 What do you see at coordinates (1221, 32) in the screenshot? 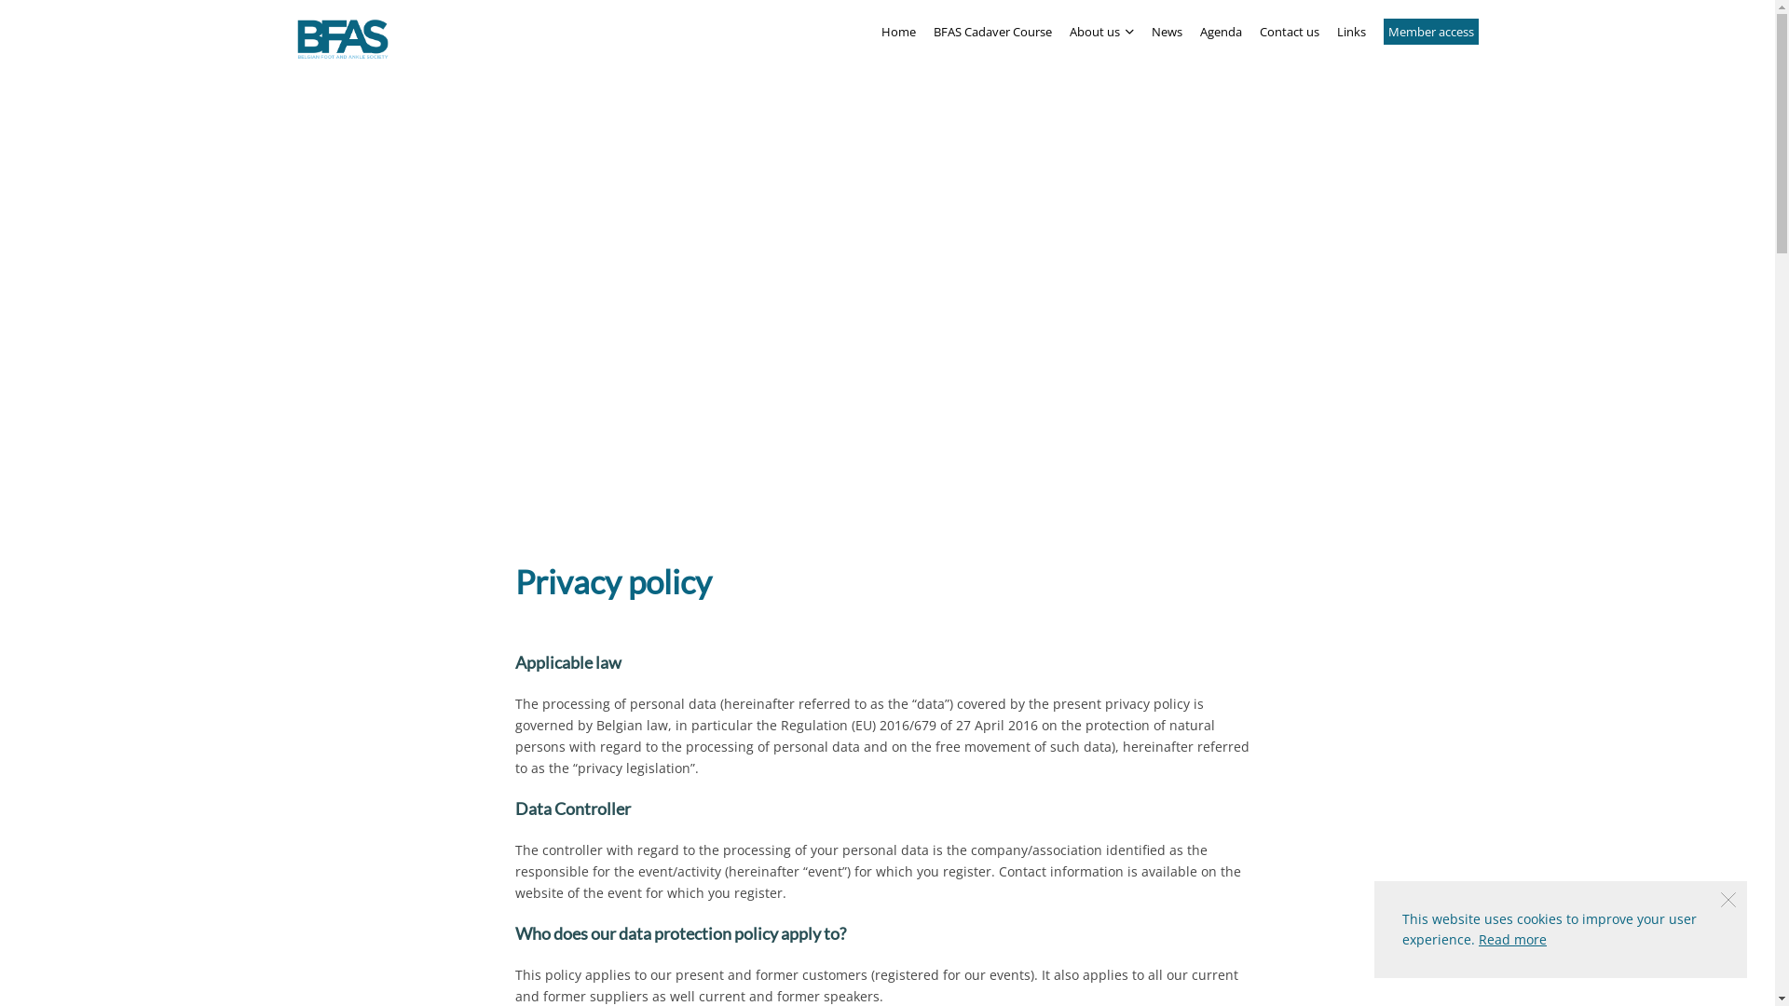
I see `Agenda` at bounding box center [1221, 32].